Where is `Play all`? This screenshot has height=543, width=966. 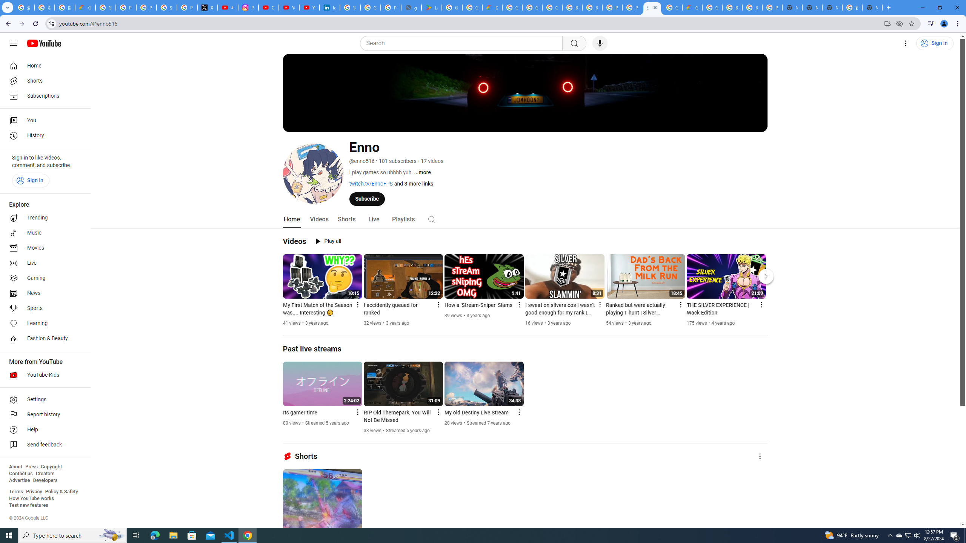 Play all is located at coordinates (328, 241).